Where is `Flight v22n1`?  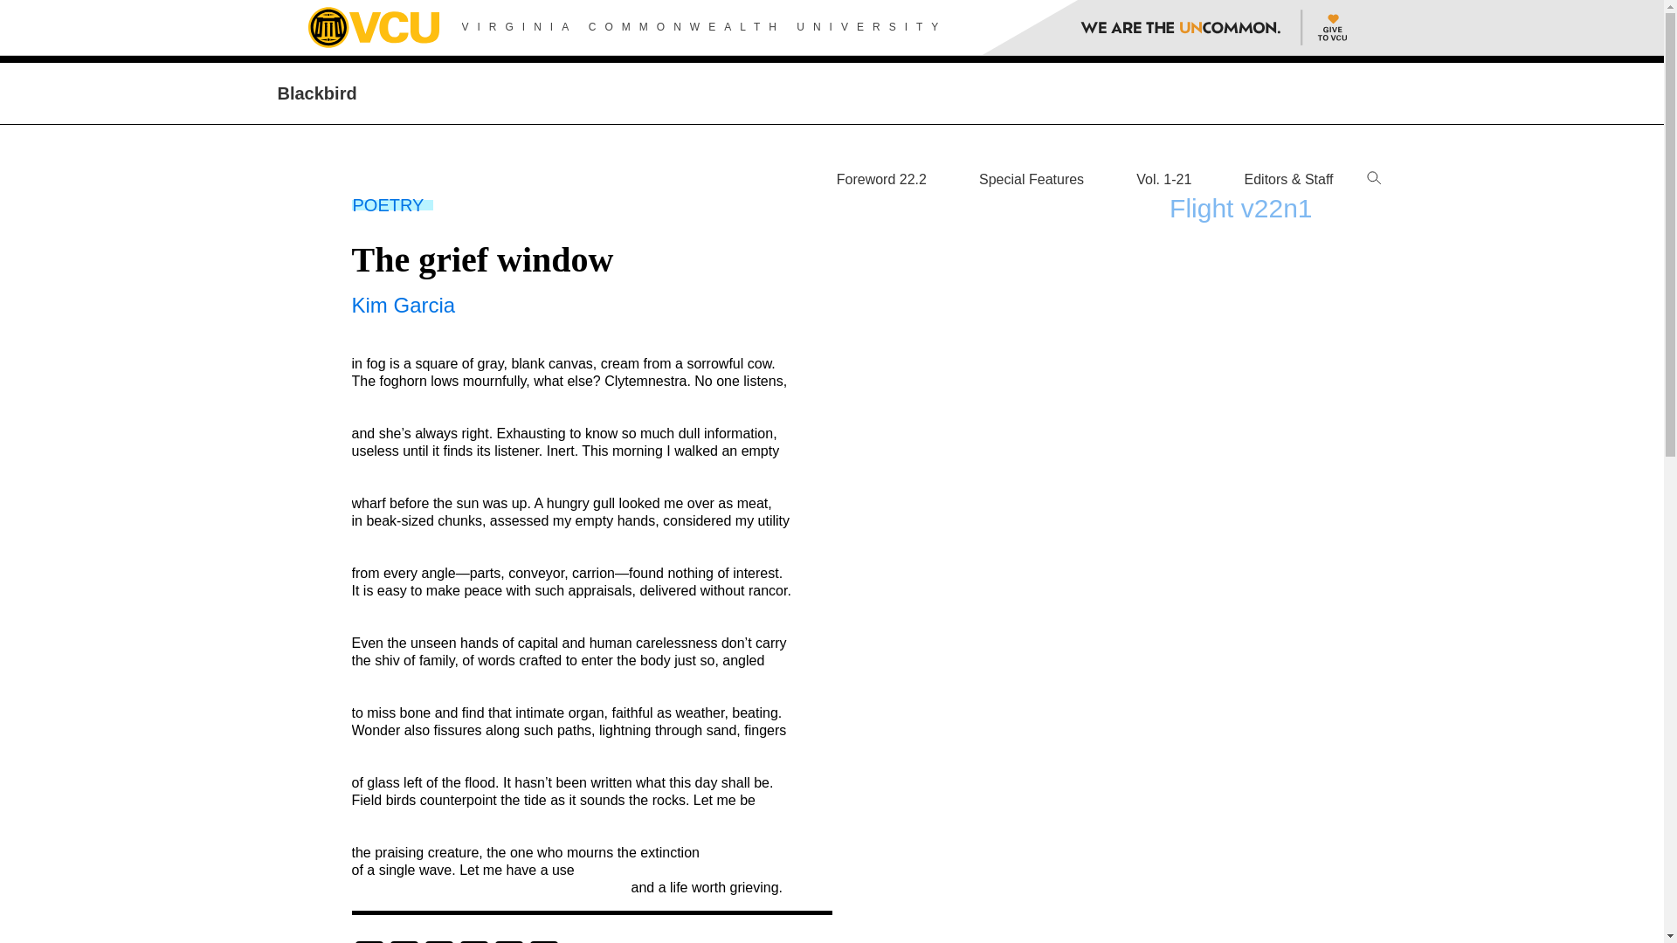
Flight v22n1 is located at coordinates (1240, 208).